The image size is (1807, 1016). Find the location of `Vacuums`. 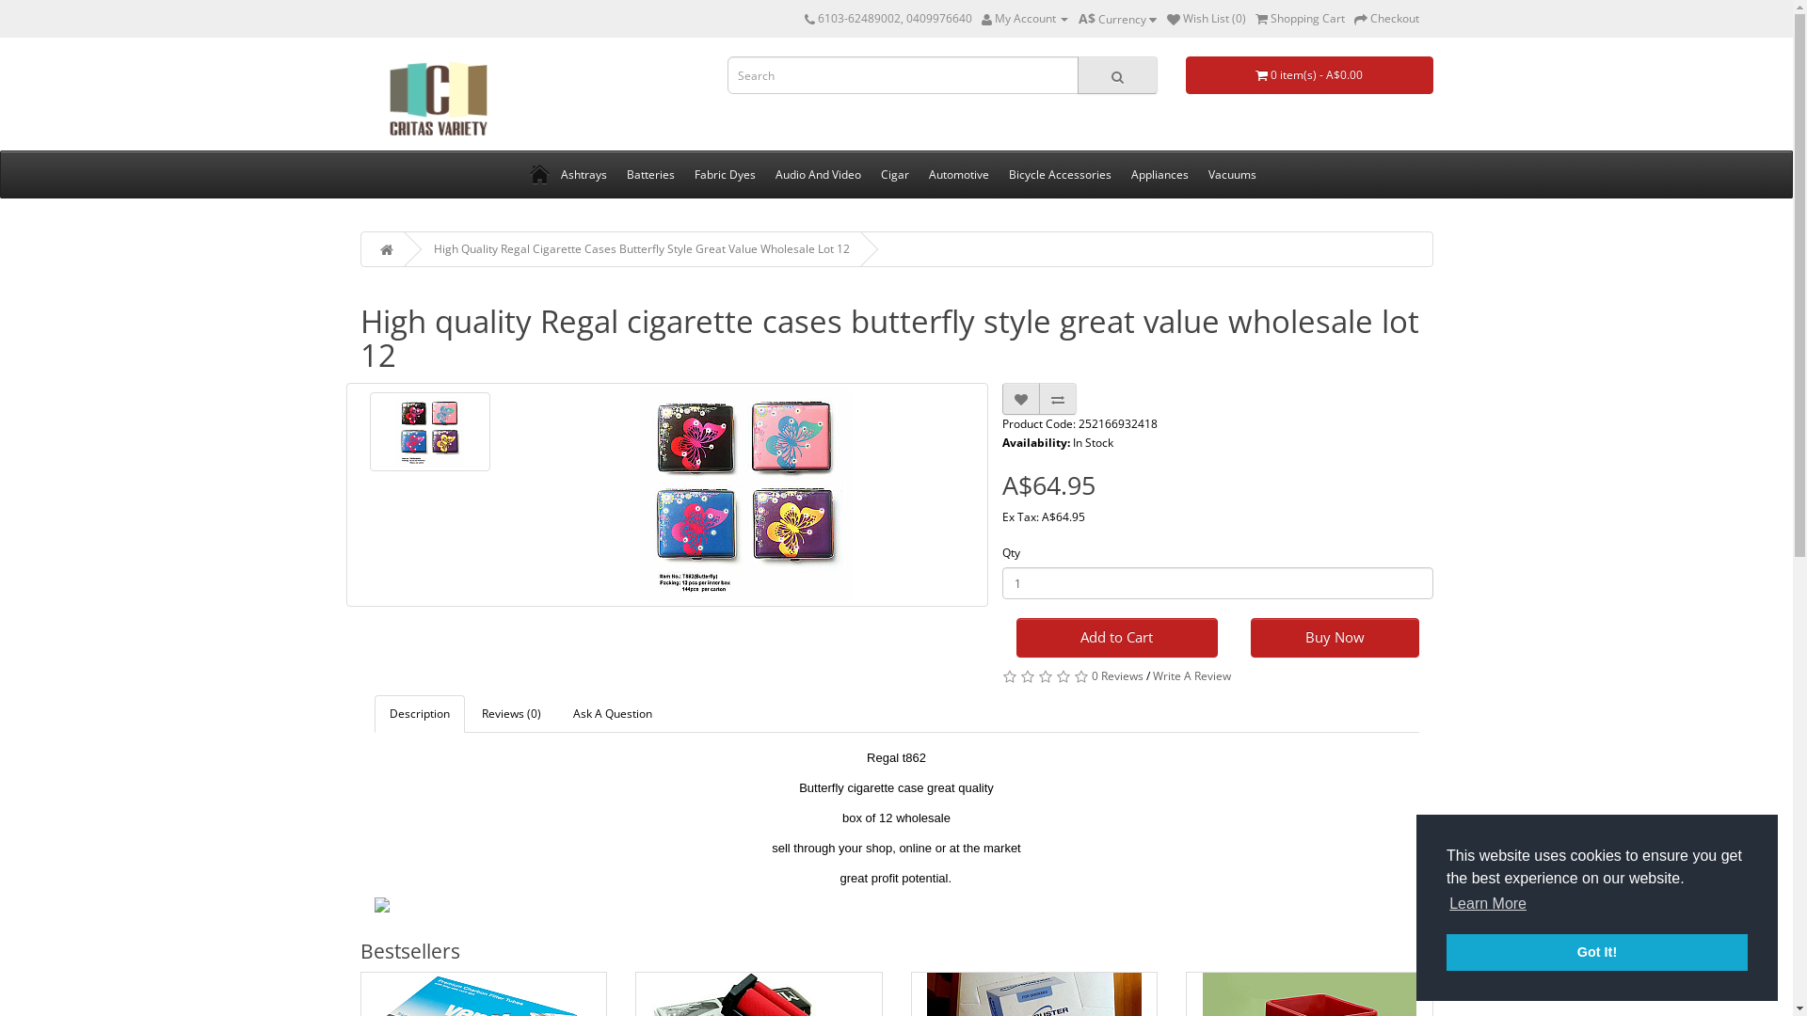

Vacuums is located at coordinates (1233, 175).